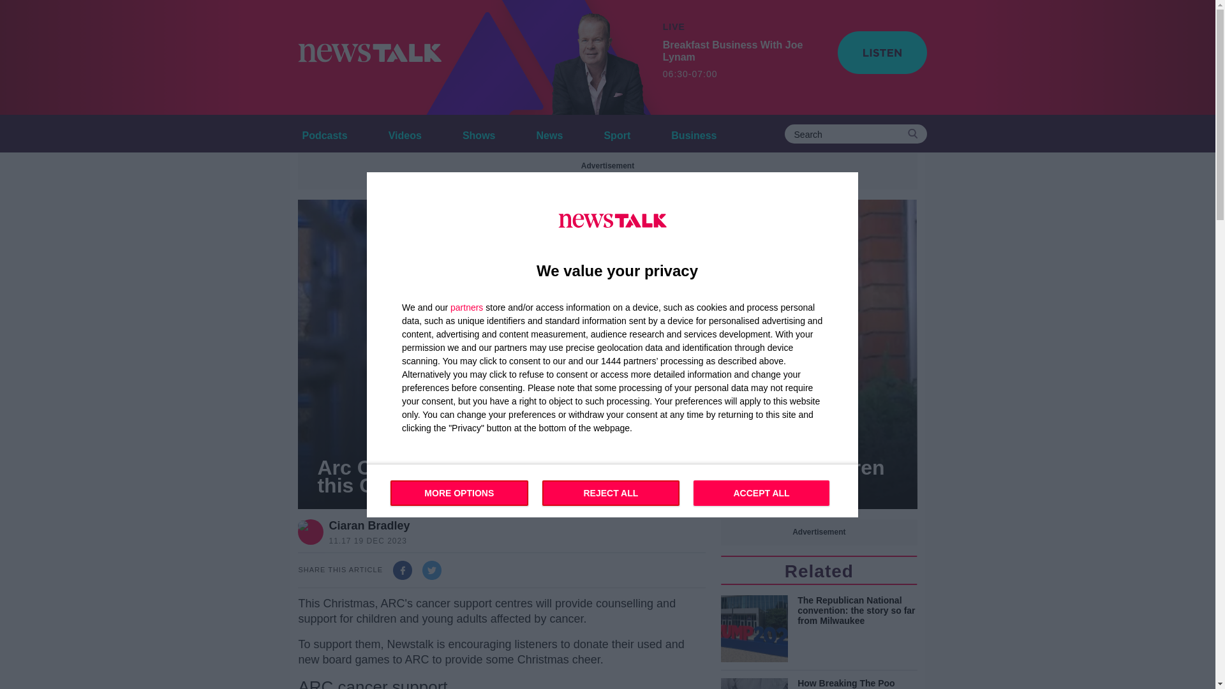 The width and height of the screenshot is (1225, 689). What do you see at coordinates (550, 133) in the screenshot?
I see `News` at bounding box center [550, 133].